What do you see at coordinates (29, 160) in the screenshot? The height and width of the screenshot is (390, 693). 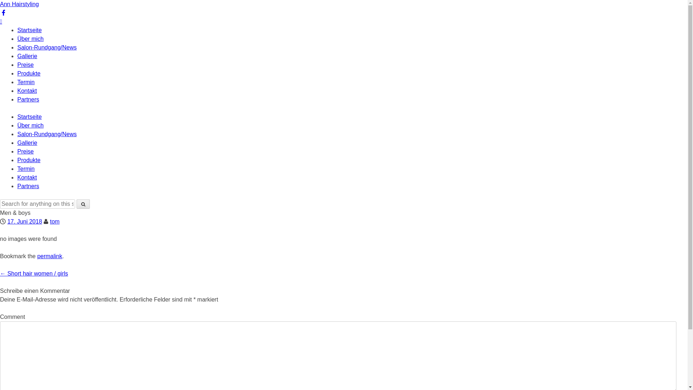 I see `Produkte` at bounding box center [29, 160].